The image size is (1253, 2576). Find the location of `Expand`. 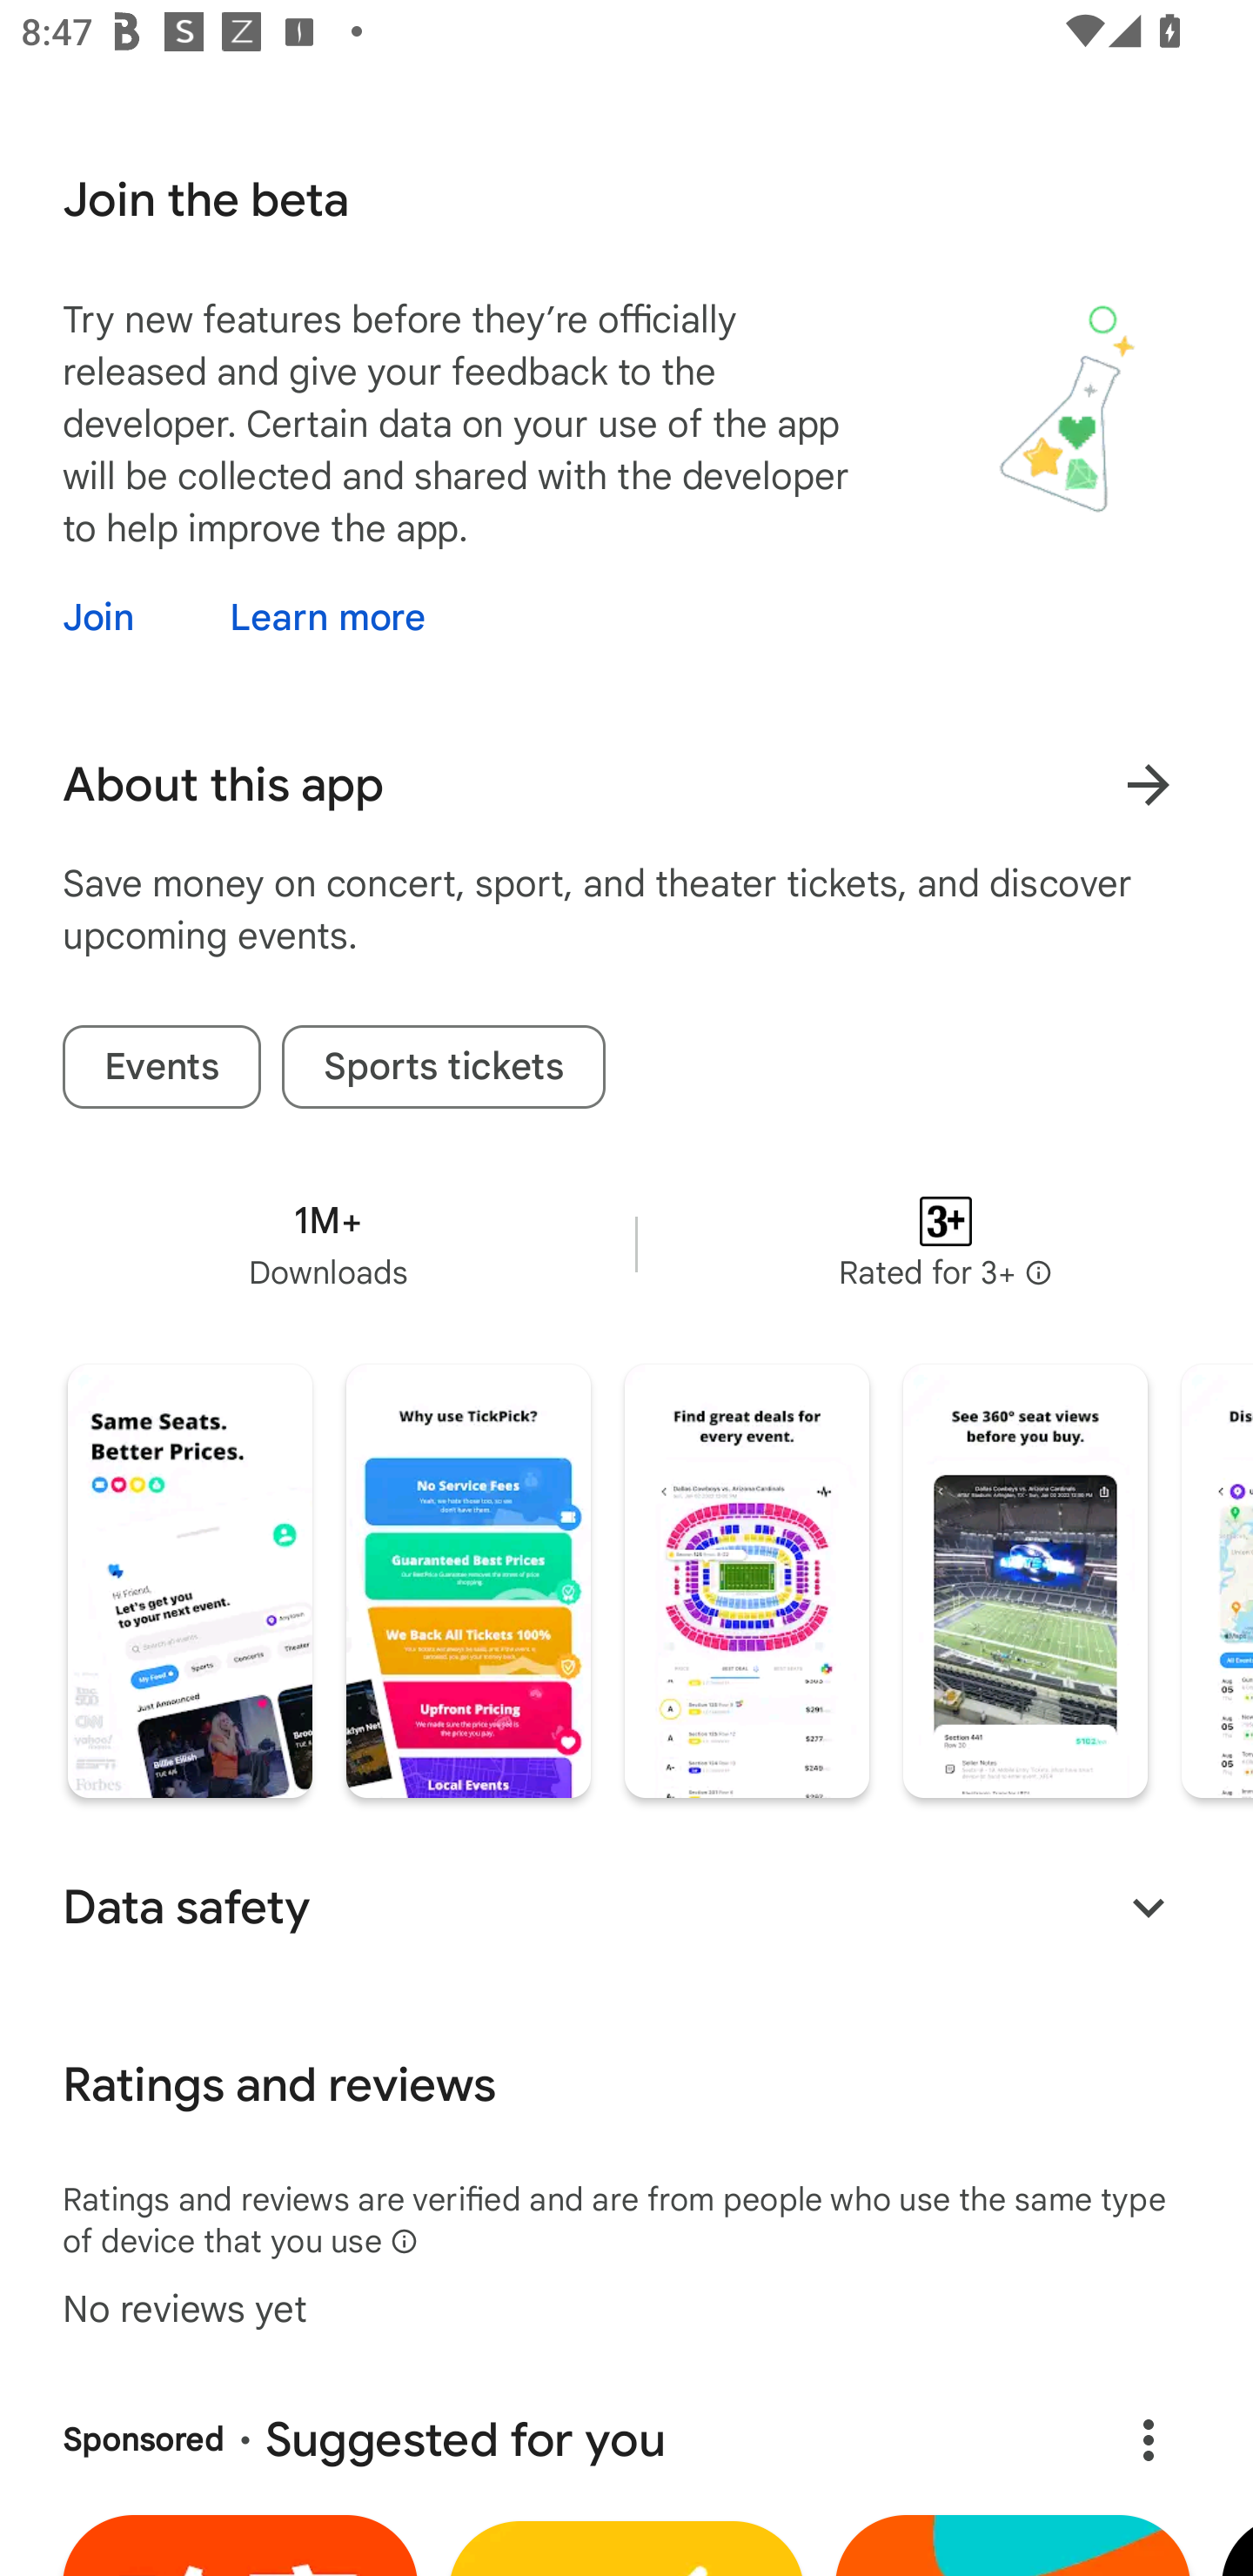

Expand is located at coordinates (1149, 1908).